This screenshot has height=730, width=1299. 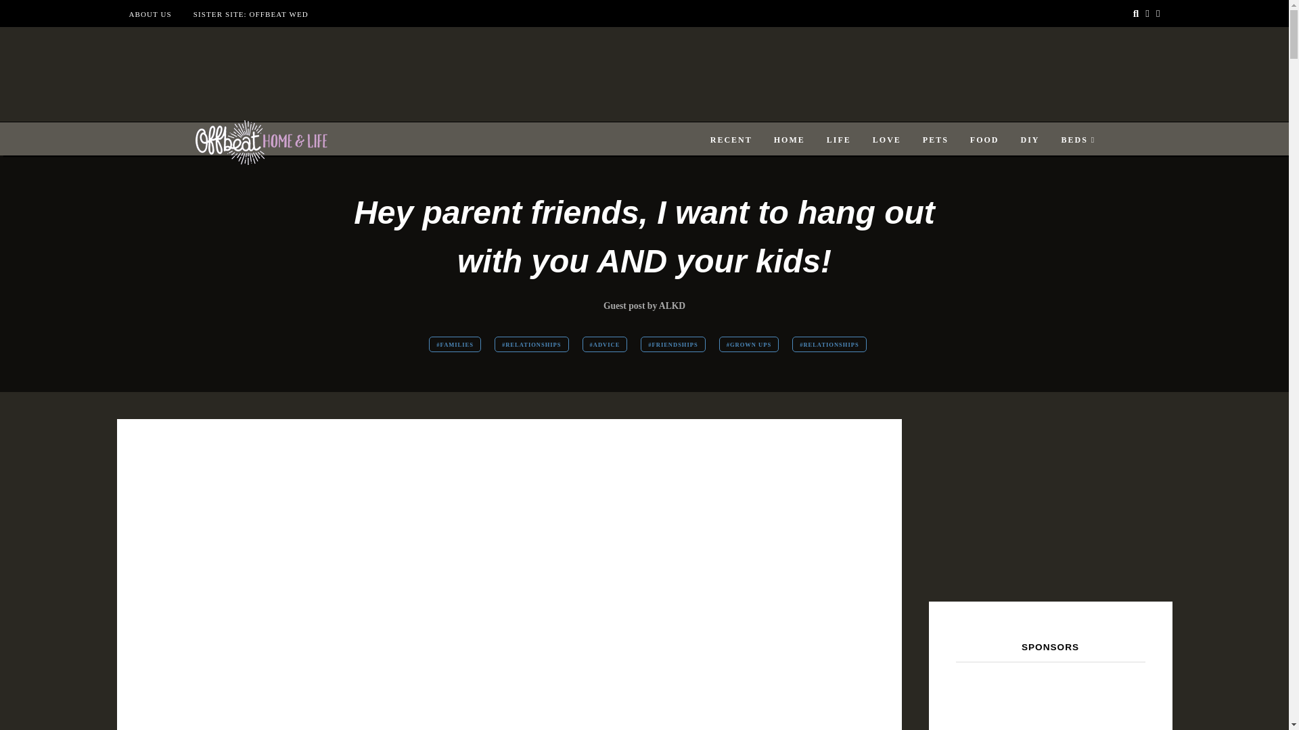 I want to click on ABOUT US, so click(x=150, y=14).